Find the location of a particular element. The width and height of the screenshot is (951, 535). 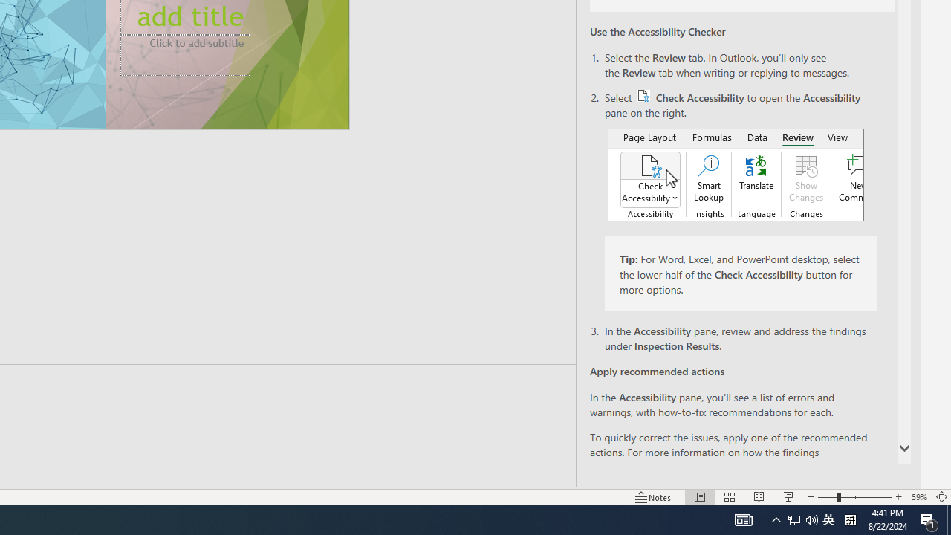

Subtitle TextBox is located at coordinates (185, 55).